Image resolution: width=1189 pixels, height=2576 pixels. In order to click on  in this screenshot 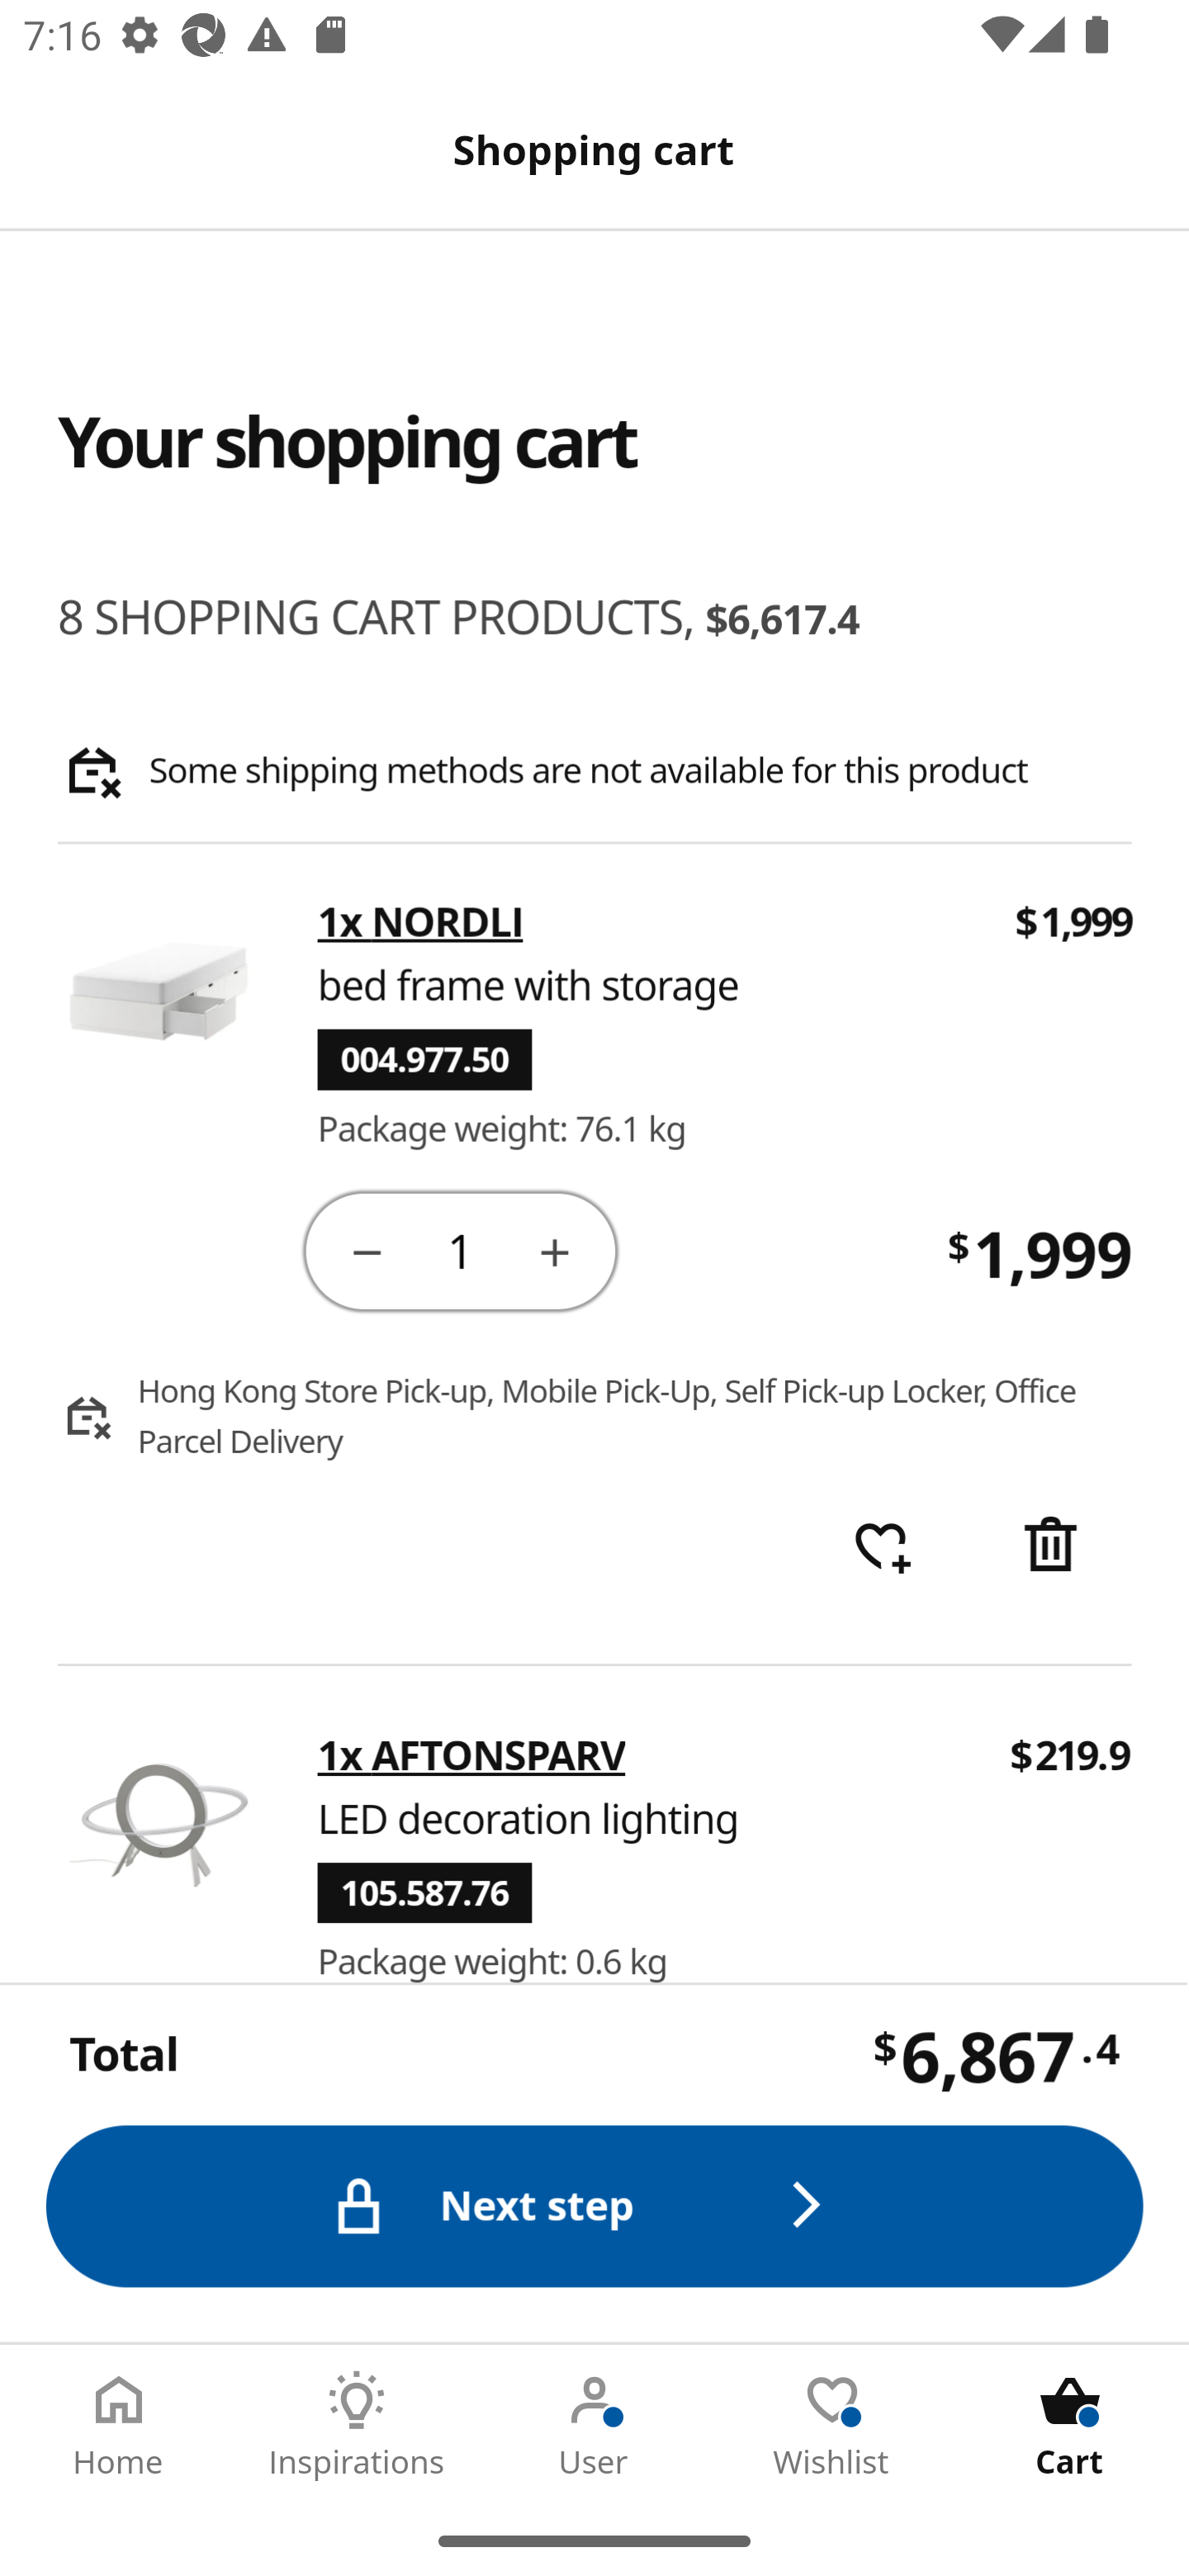, I will do `click(557, 1250)`.